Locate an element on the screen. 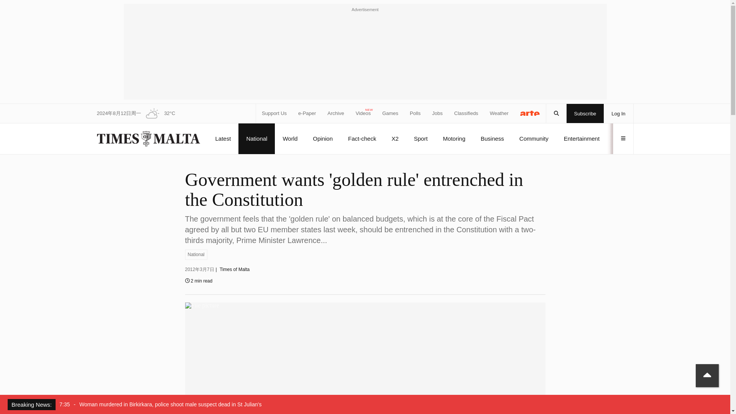 This screenshot has width=736, height=414. Fact-check is located at coordinates (362, 138).